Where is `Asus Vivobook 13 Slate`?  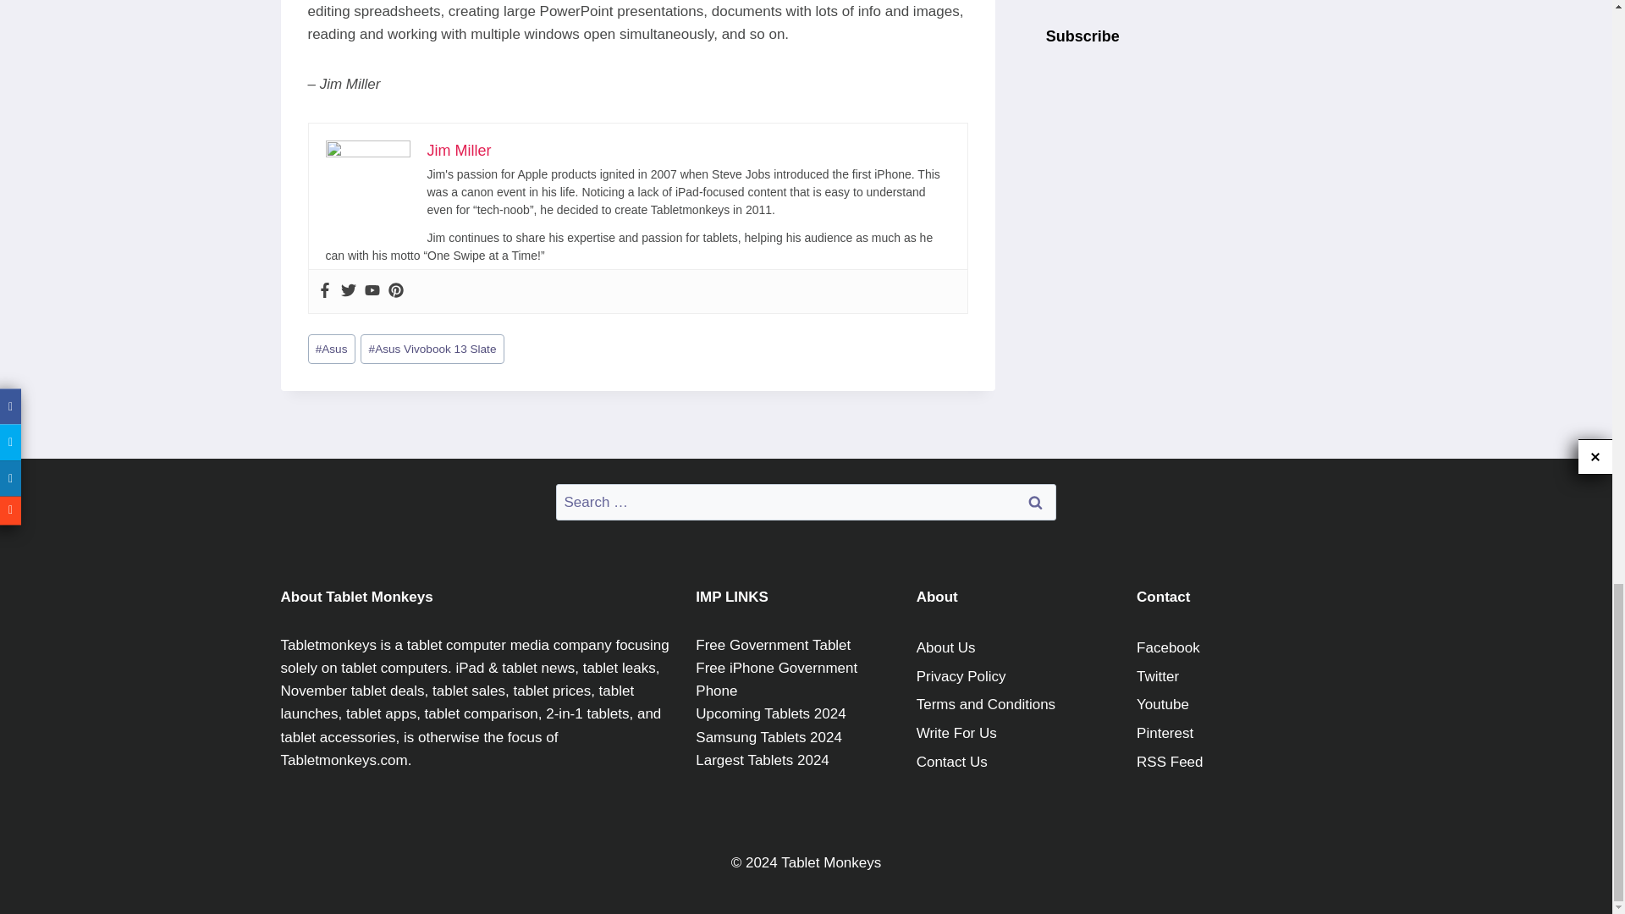
Asus Vivobook 13 Slate is located at coordinates (432, 349).